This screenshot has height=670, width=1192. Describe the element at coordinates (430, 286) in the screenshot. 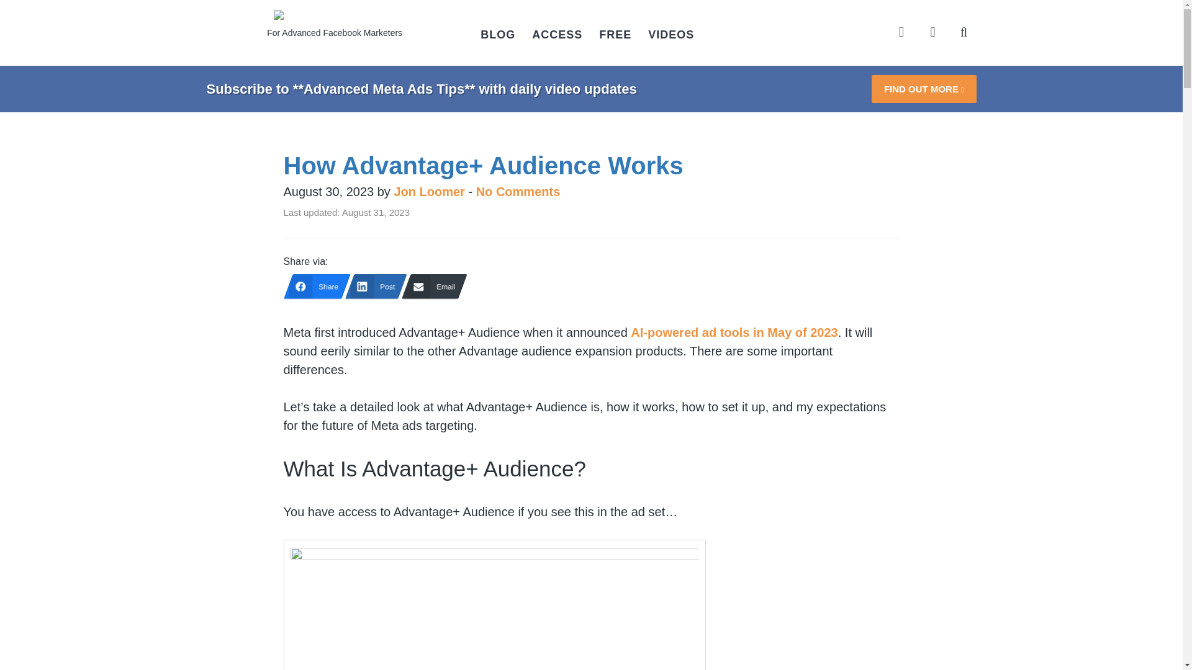

I see `Email` at that location.